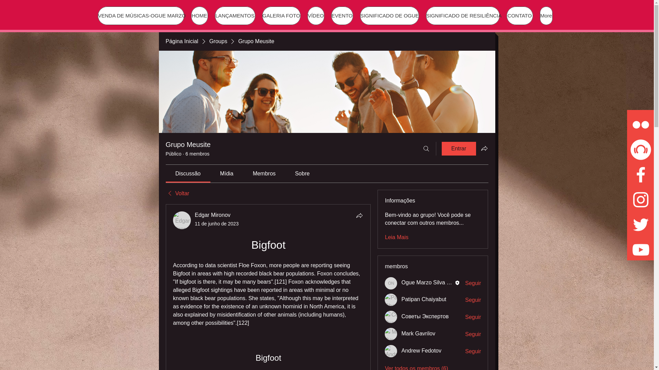 The height and width of the screenshot is (370, 659). What do you see at coordinates (218, 41) in the screenshot?
I see `Groups` at bounding box center [218, 41].